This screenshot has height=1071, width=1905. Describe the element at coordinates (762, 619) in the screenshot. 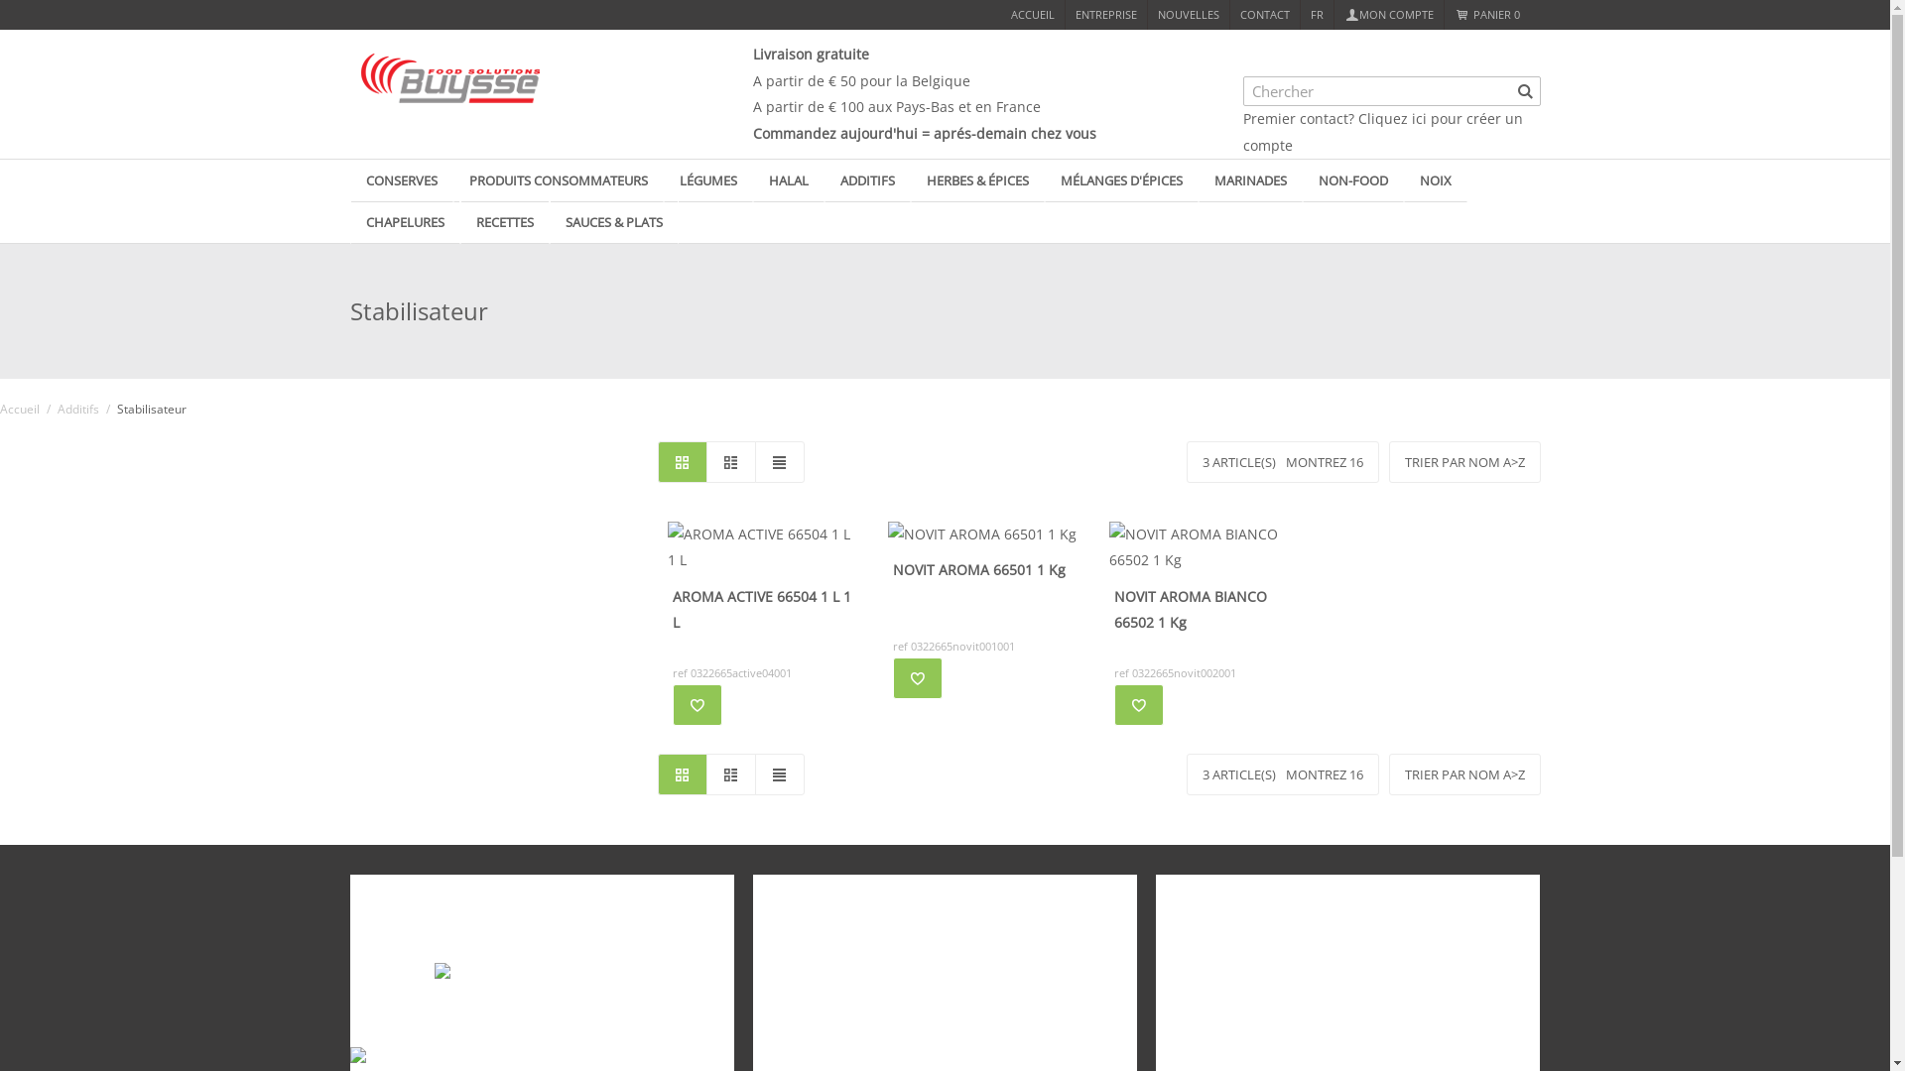

I see `AROMA ACTIVE 66504 1 L 1 L
ref 0322665active04001
FAVORI` at that location.